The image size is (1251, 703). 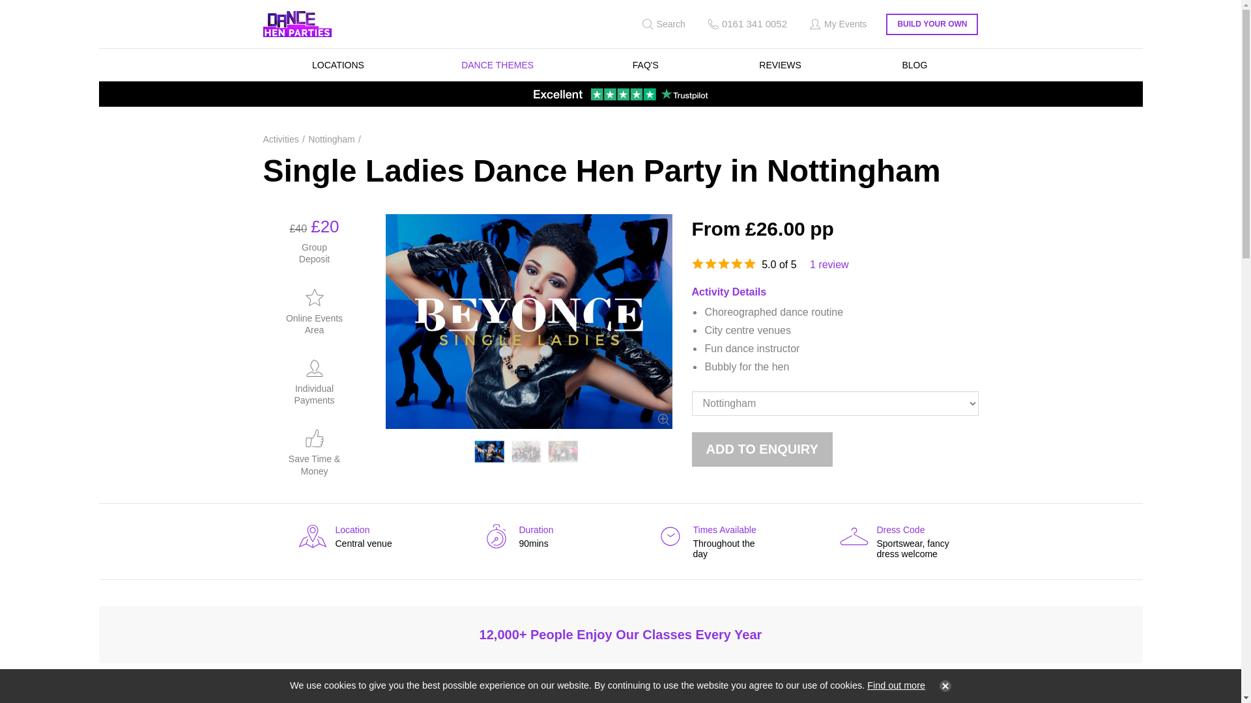 What do you see at coordinates (489, 451) in the screenshot?
I see `Online Events Area` at bounding box center [489, 451].